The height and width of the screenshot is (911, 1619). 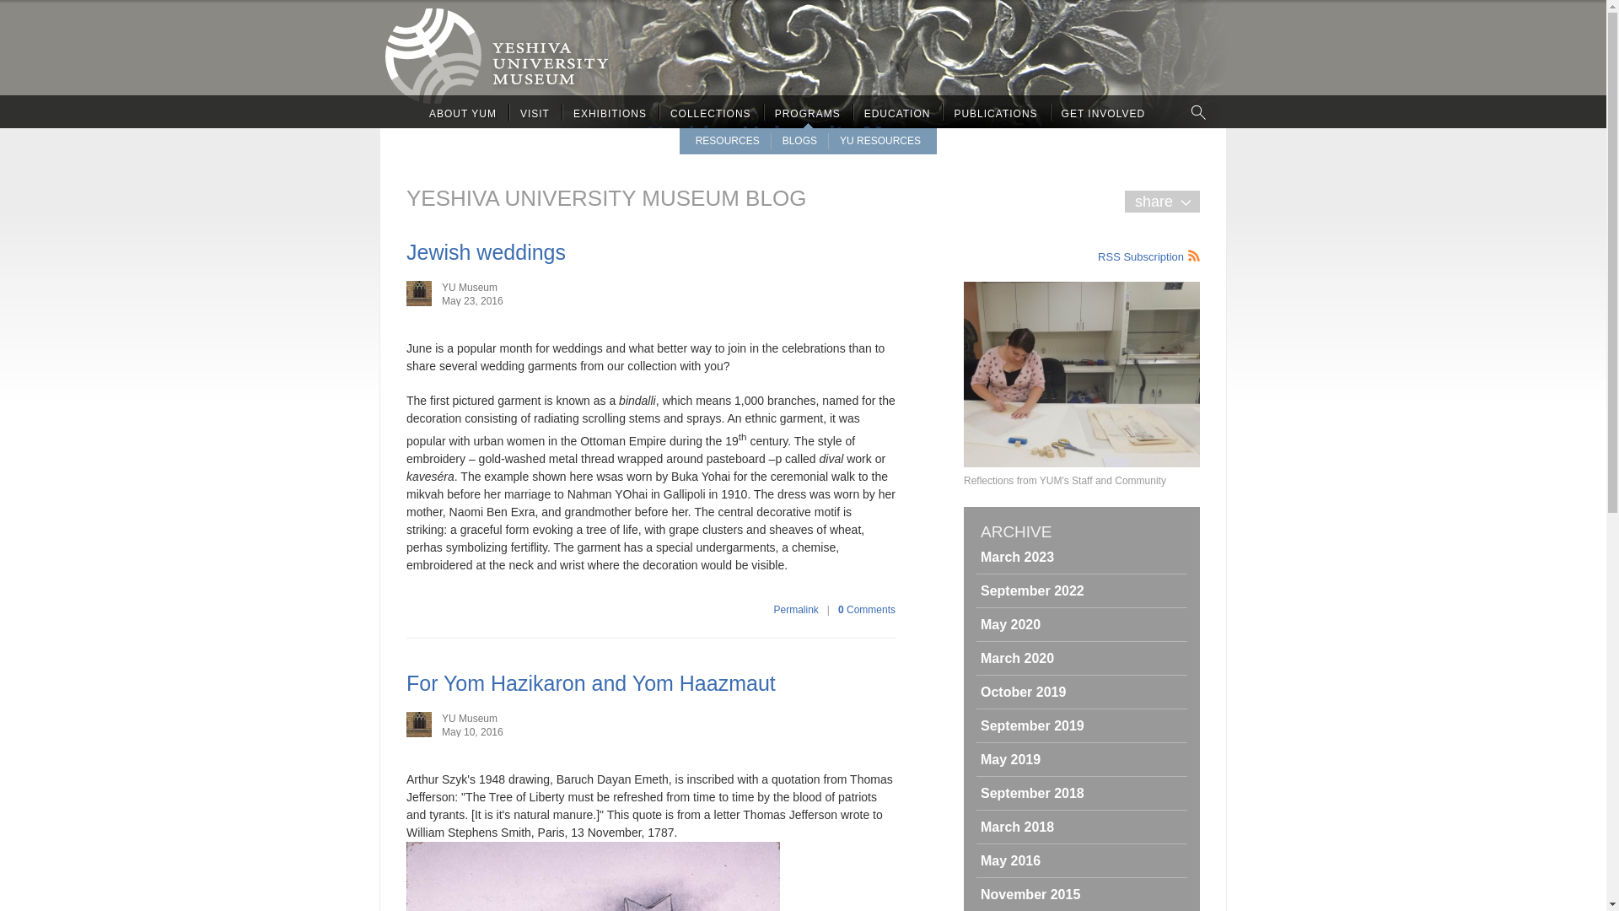 What do you see at coordinates (803, 64) in the screenshot?
I see `Yeshiva University Museum` at bounding box center [803, 64].